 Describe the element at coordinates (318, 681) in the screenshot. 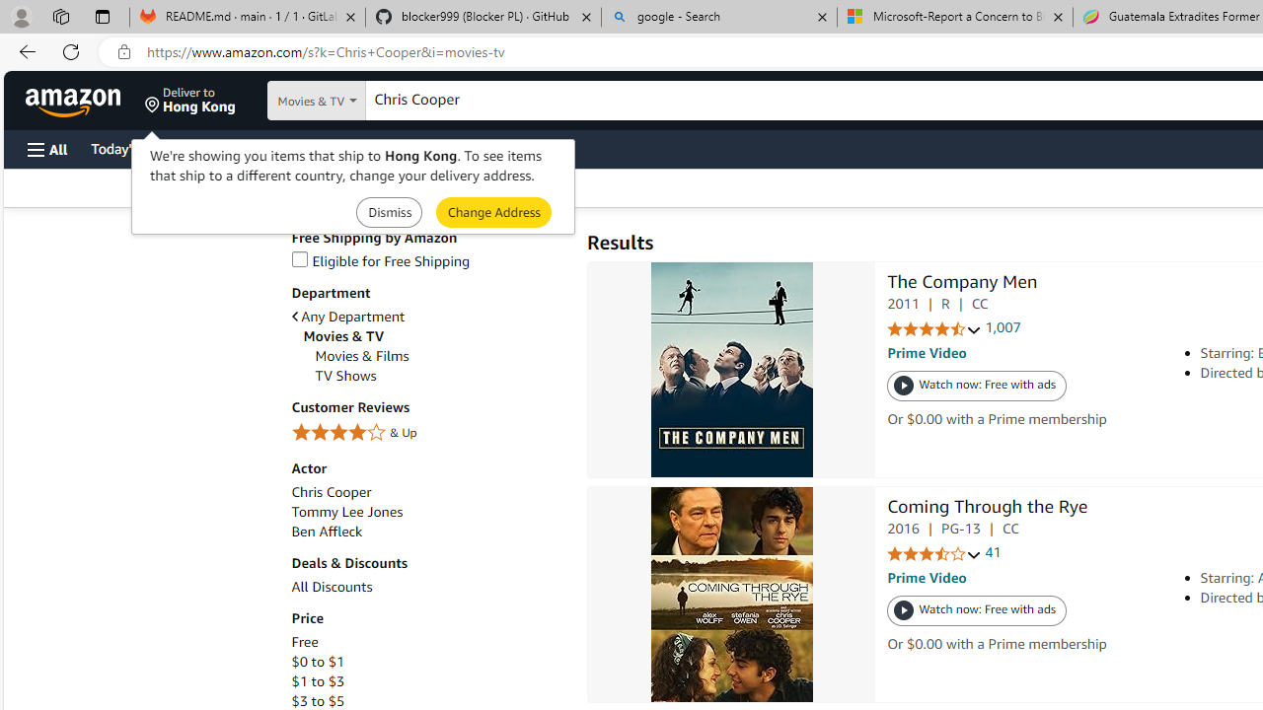

I see `$1 to $3` at that location.